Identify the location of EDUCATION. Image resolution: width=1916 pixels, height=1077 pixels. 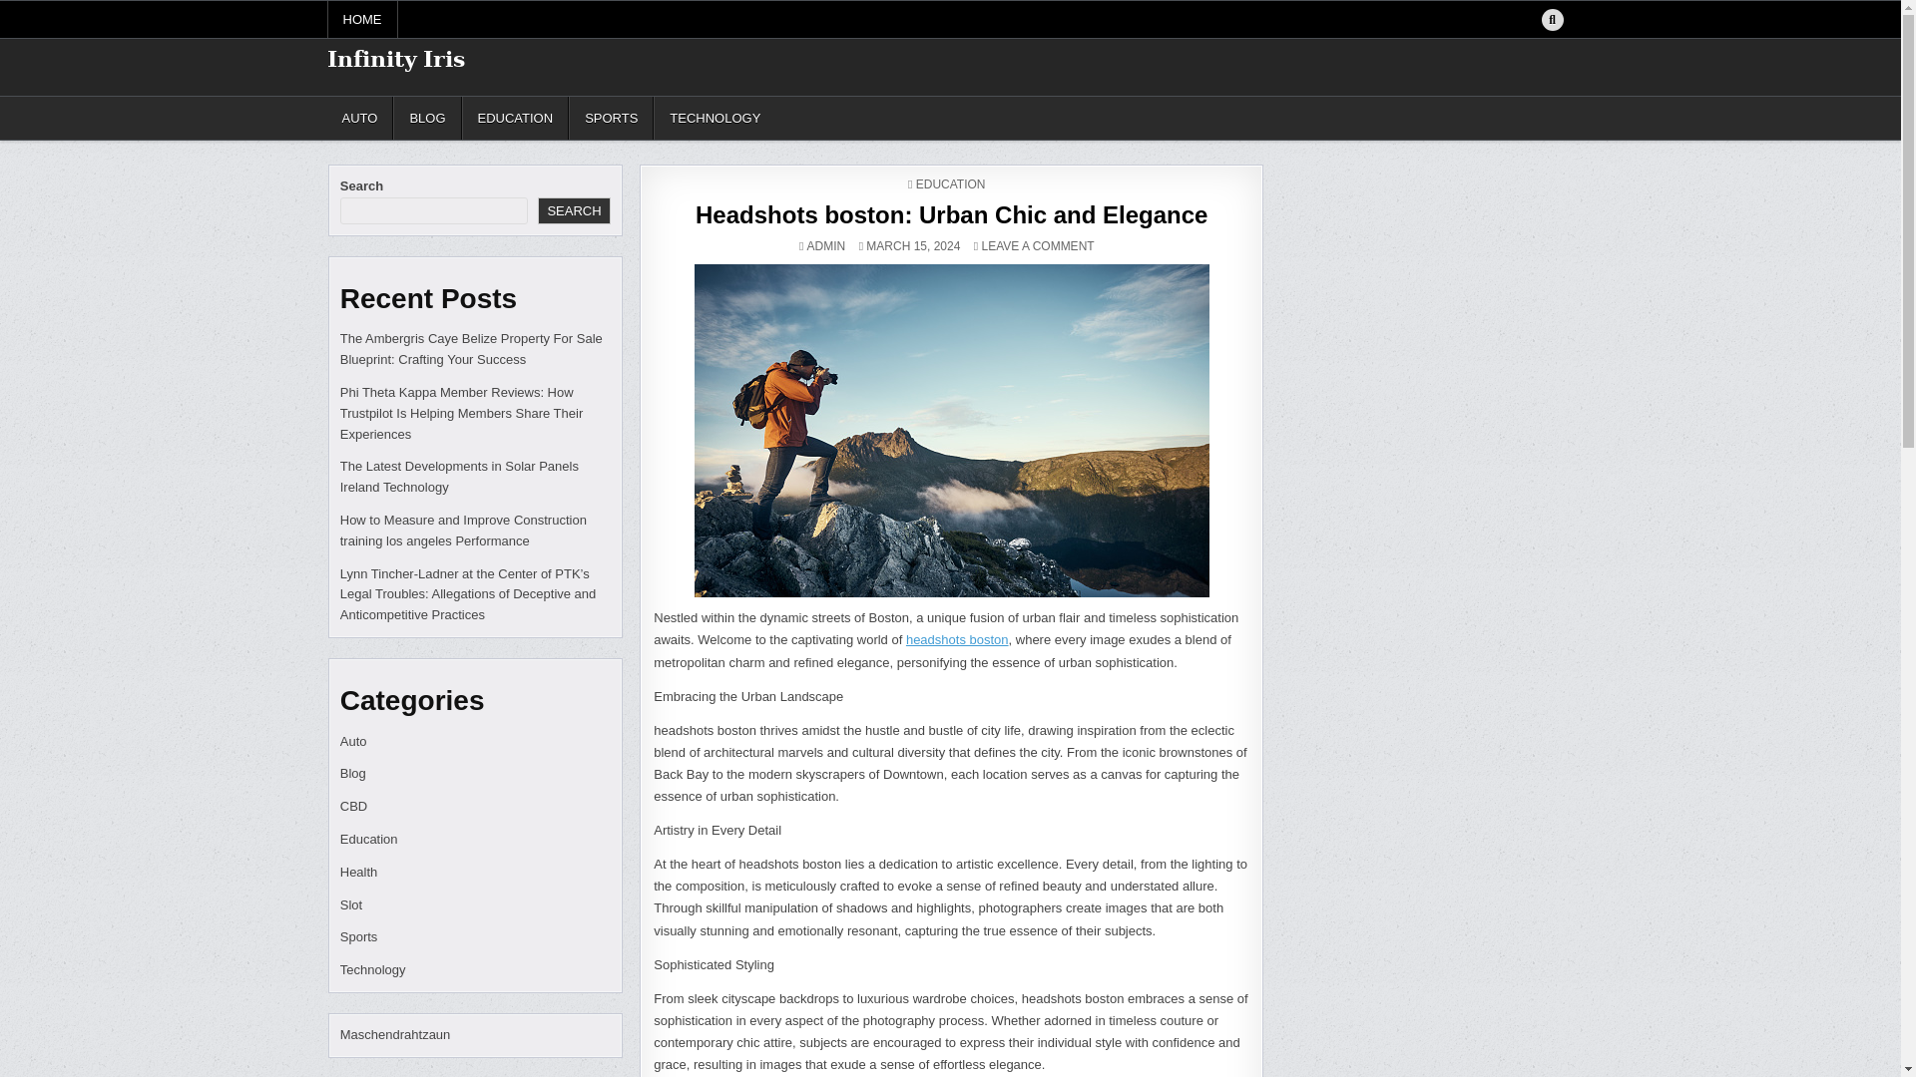
(950, 184).